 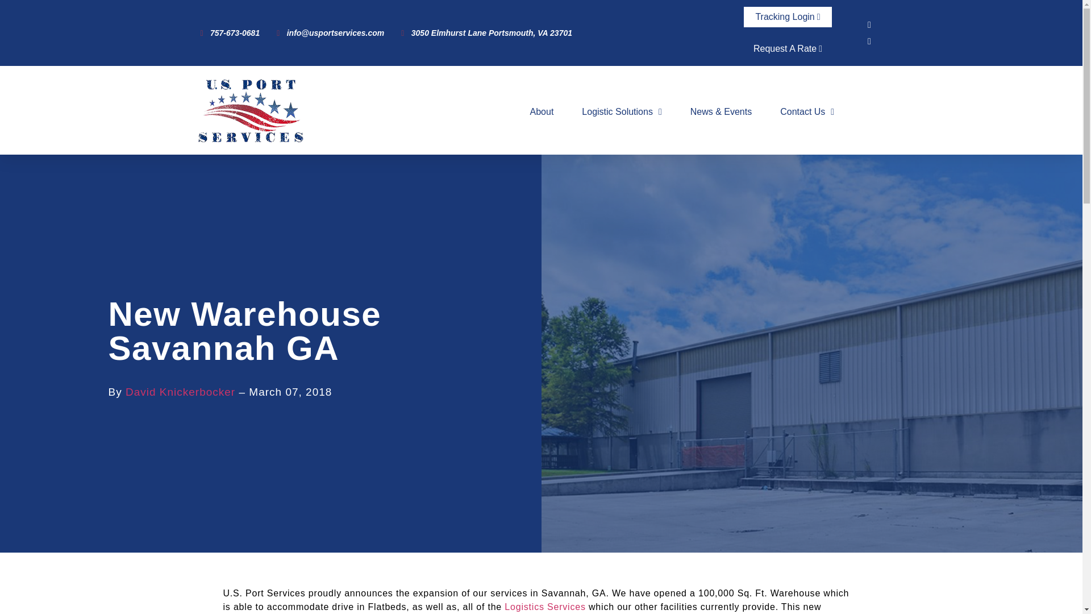 I want to click on Tracking Login, so click(x=788, y=16).